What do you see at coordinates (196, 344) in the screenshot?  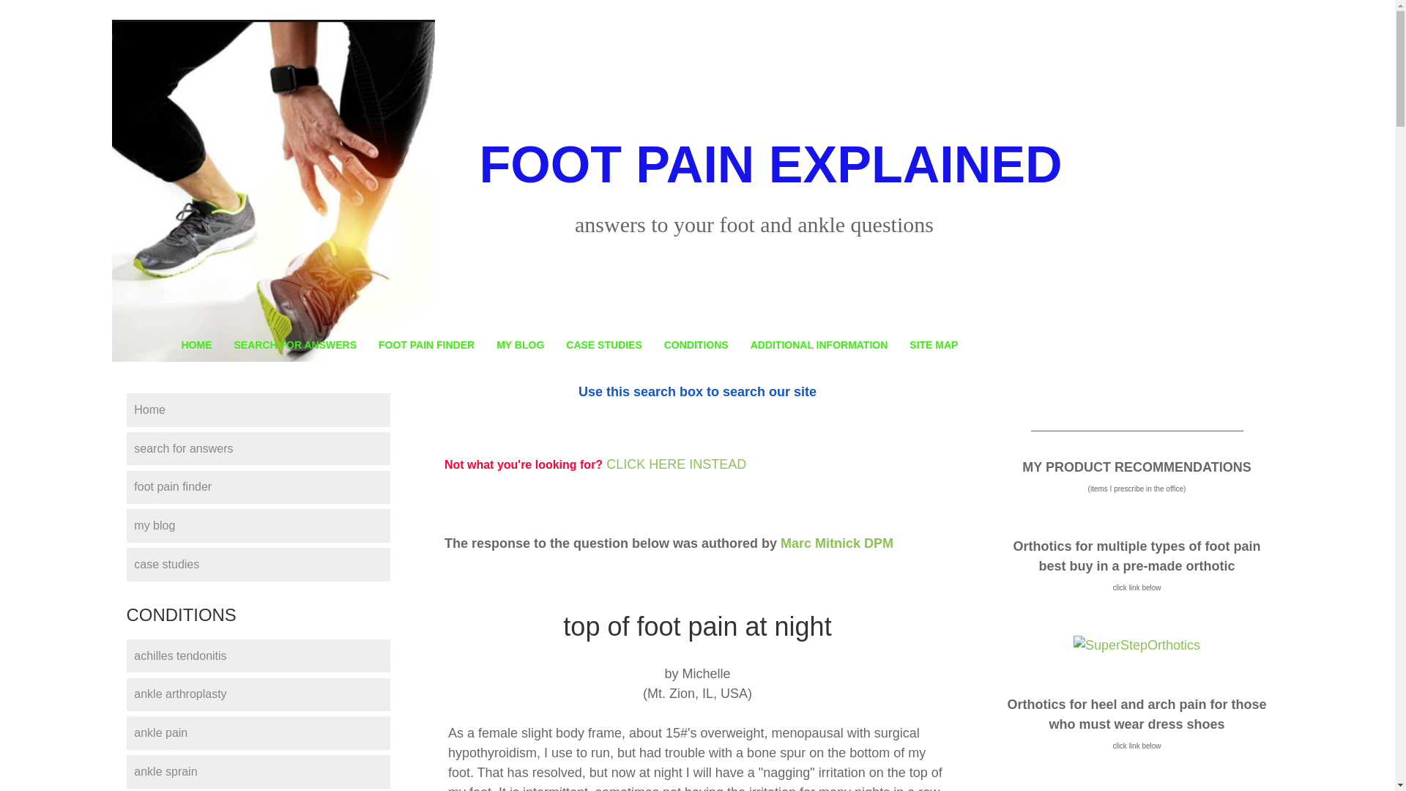 I see `HOME` at bounding box center [196, 344].